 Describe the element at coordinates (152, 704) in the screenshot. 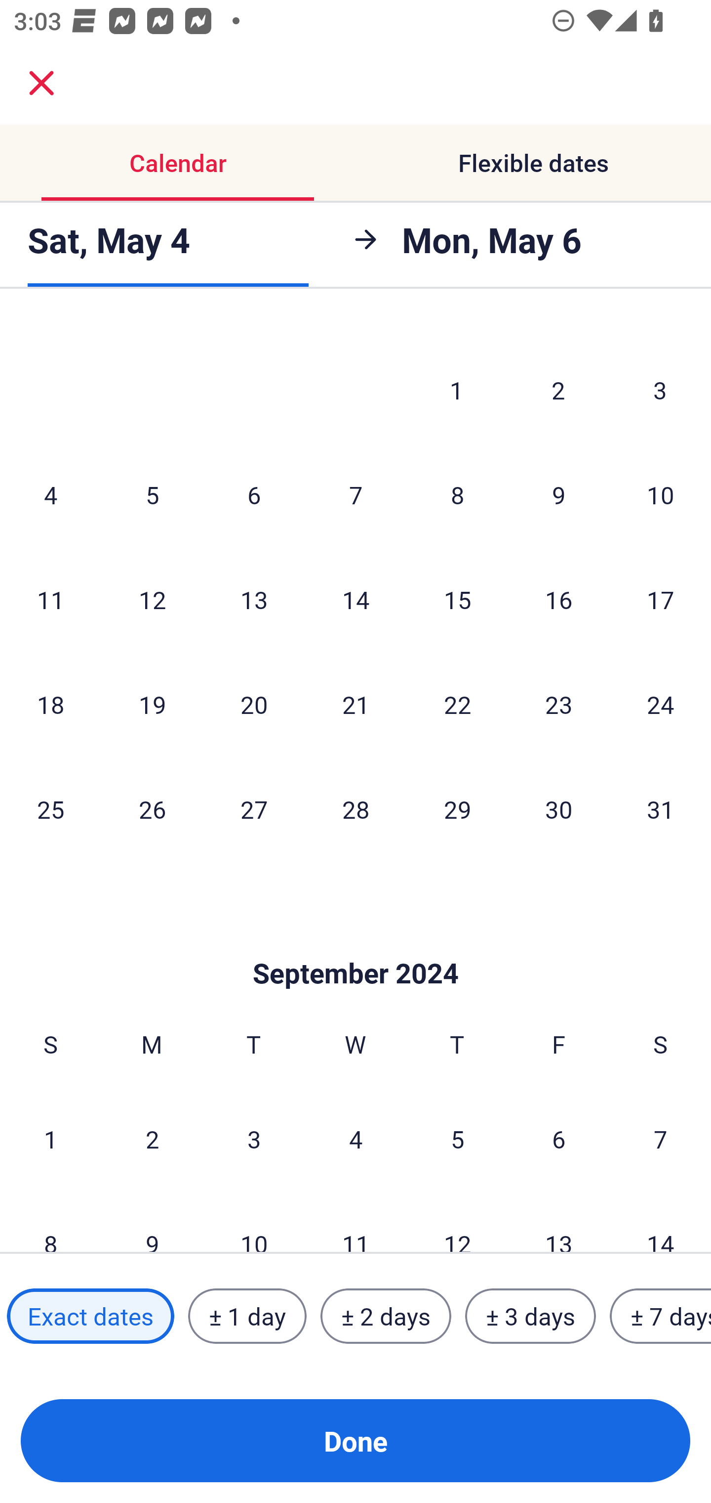

I see `19 Monday, August 19, 2024` at that location.